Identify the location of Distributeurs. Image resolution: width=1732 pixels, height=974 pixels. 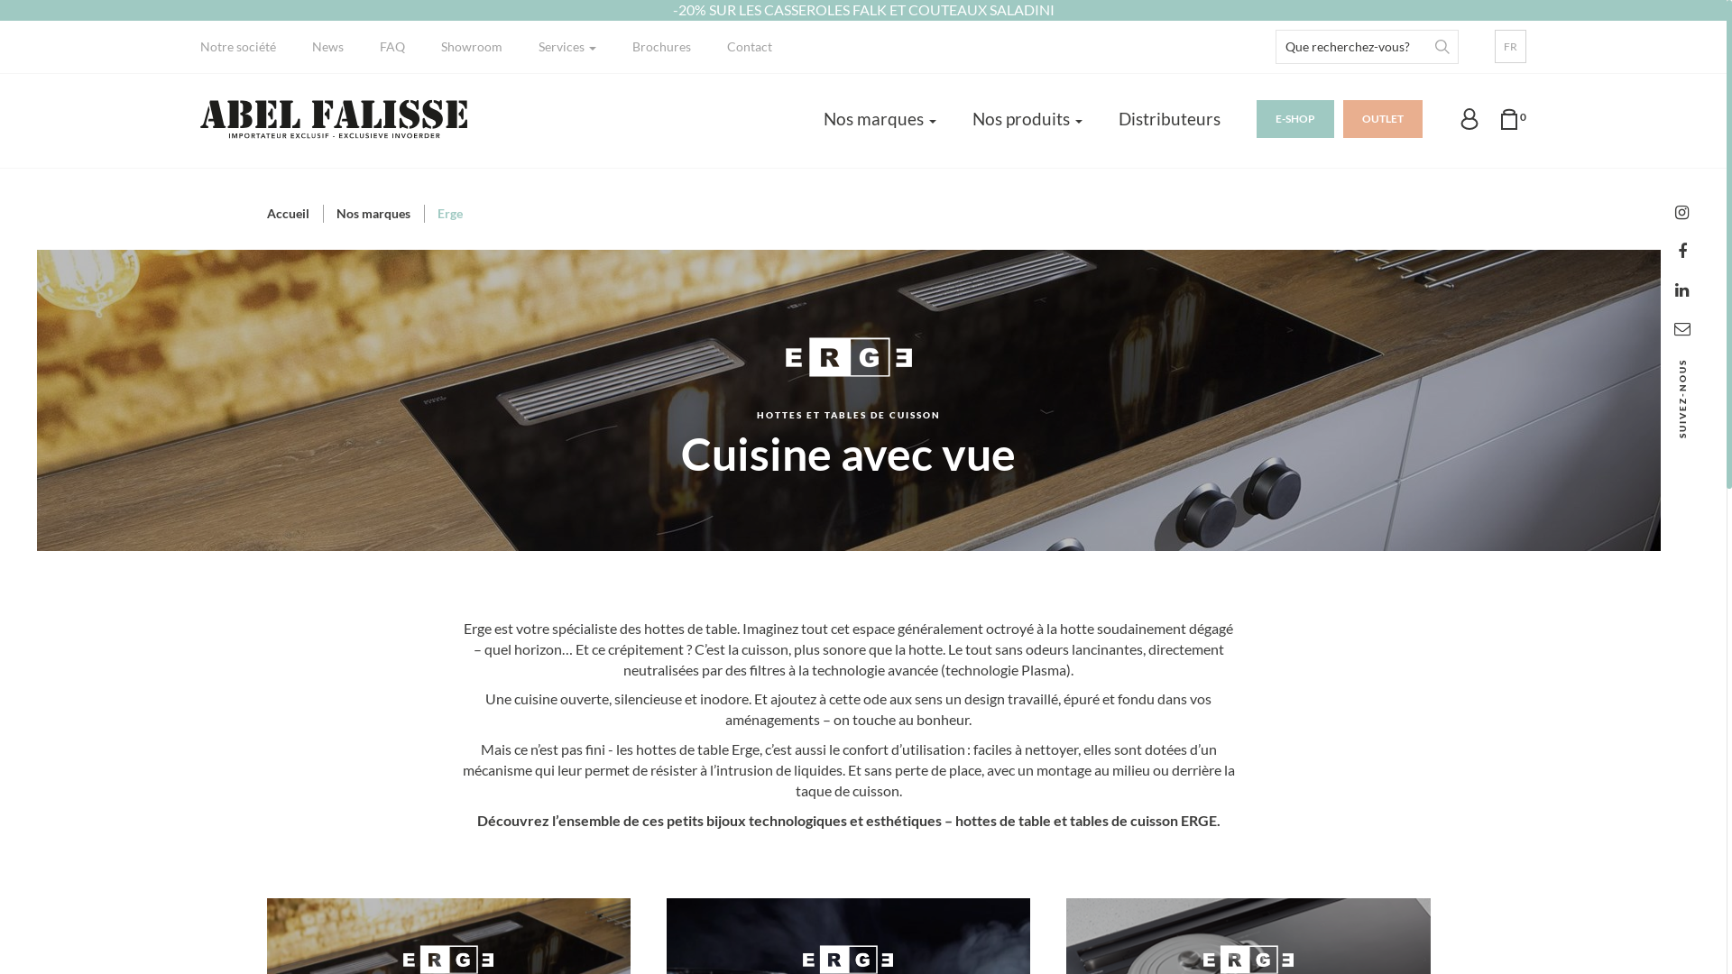
(1169, 119).